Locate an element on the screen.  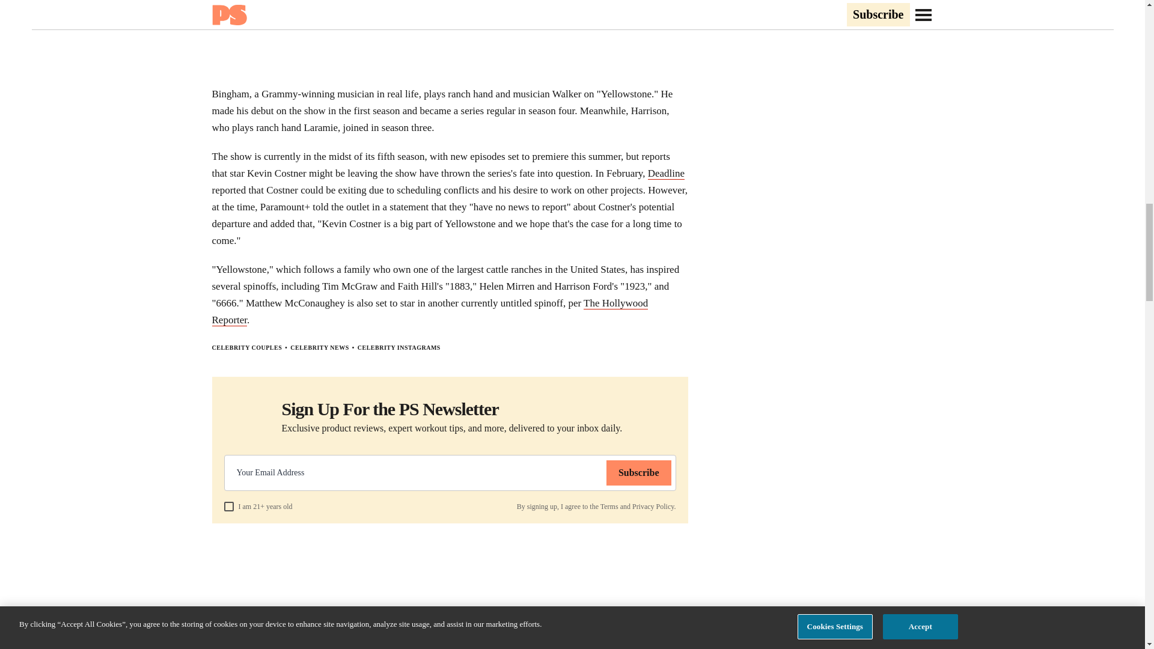
CELEBRITY NEWS is located at coordinates (320, 347).